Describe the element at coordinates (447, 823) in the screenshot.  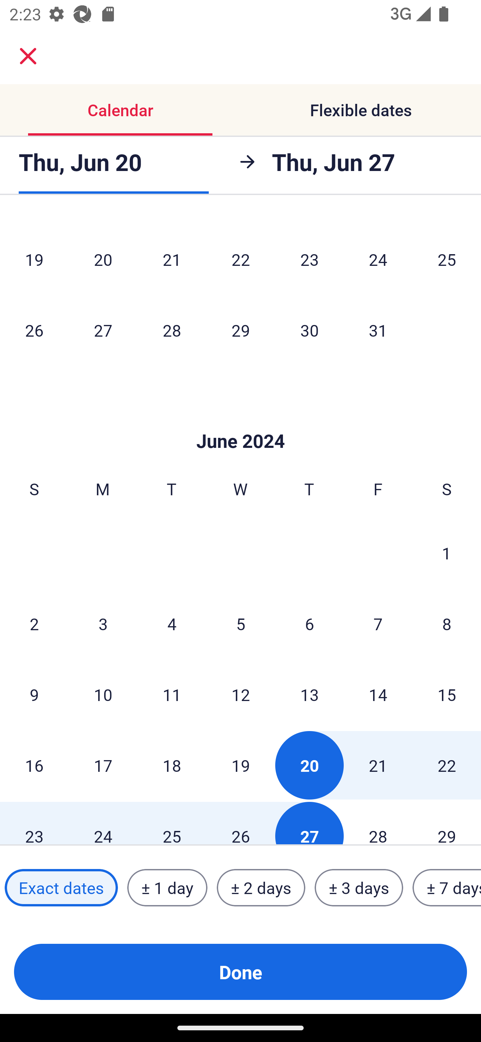
I see `29 Saturday, June 29, 2024` at that location.